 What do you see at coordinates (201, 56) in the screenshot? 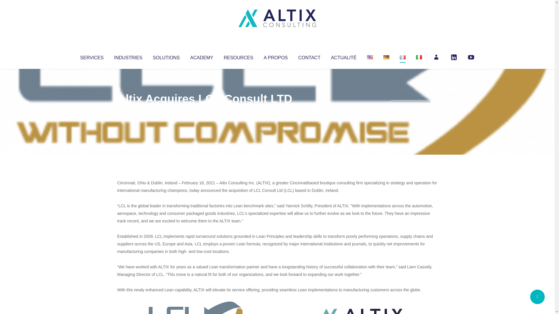
I see `ACADEMY` at bounding box center [201, 56].